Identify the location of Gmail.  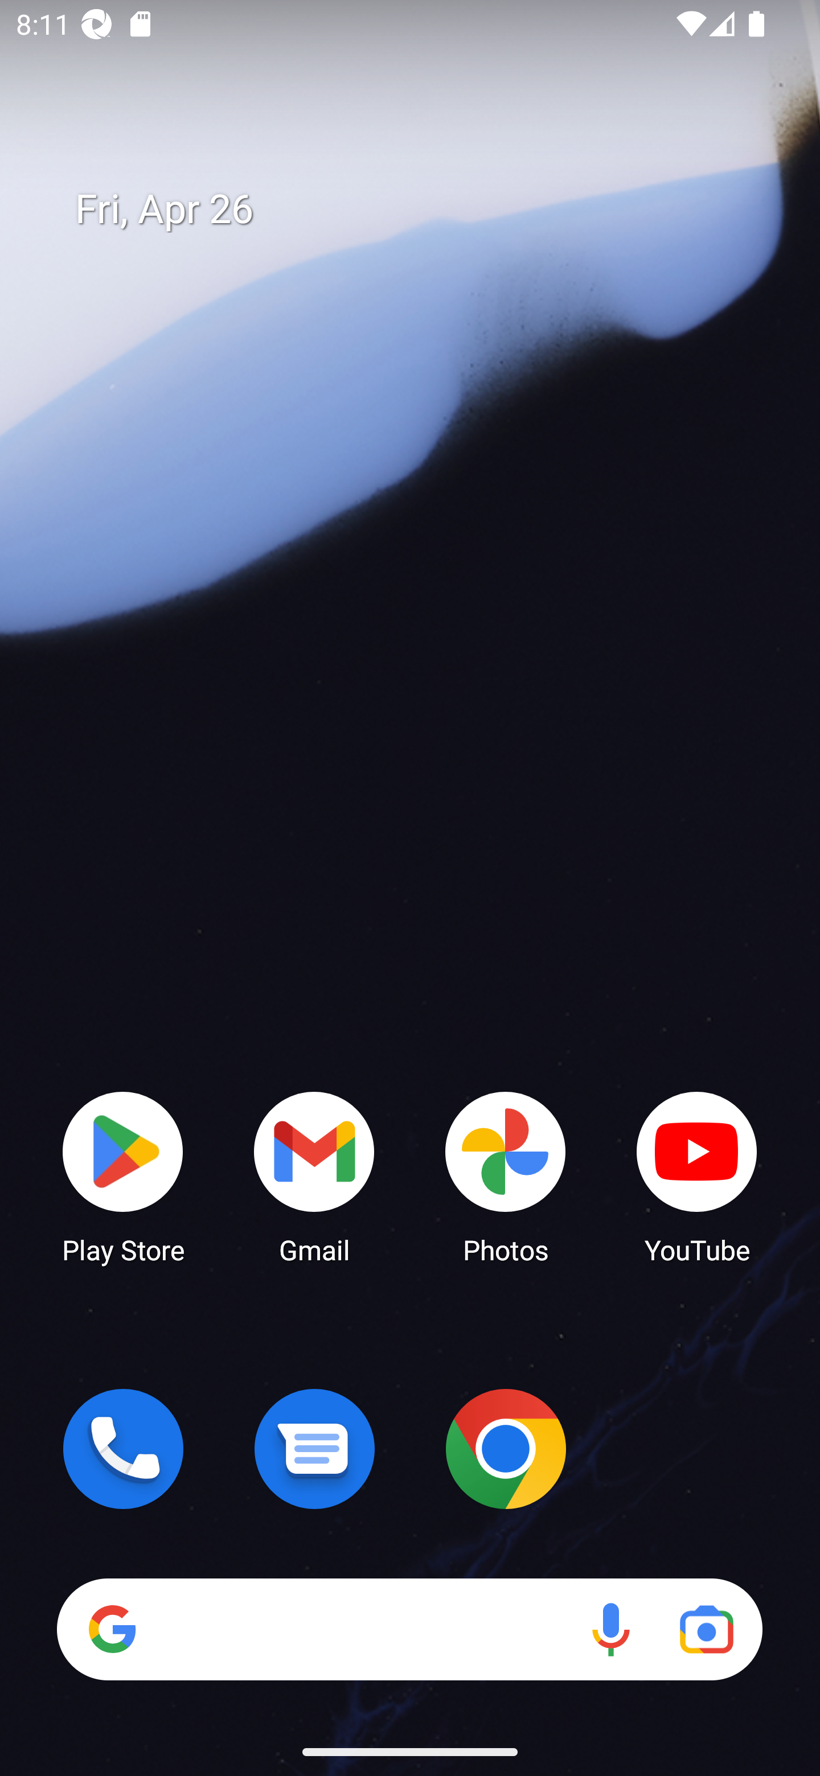
(314, 1176).